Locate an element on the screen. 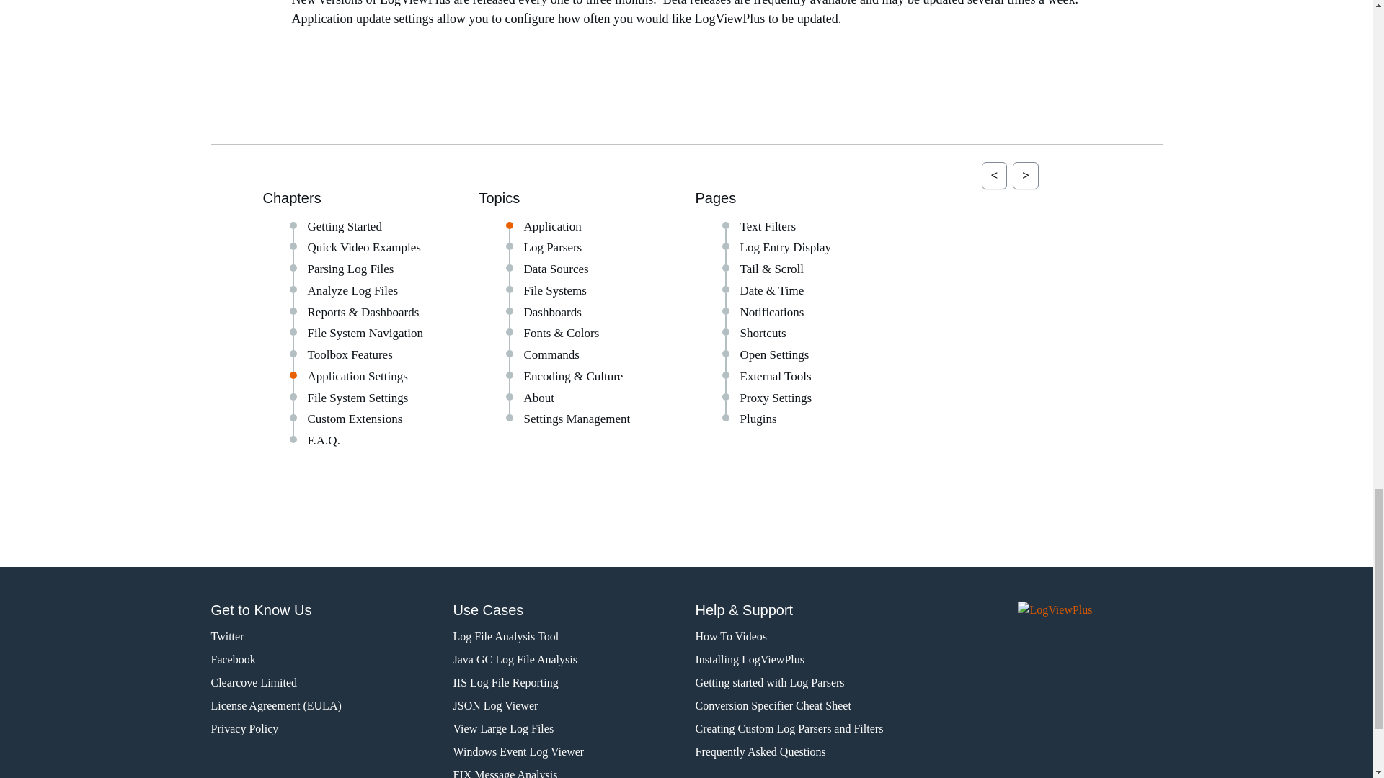 The height and width of the screenshot is (778, 1384). Dashboards is located at coordinates (552, 312).